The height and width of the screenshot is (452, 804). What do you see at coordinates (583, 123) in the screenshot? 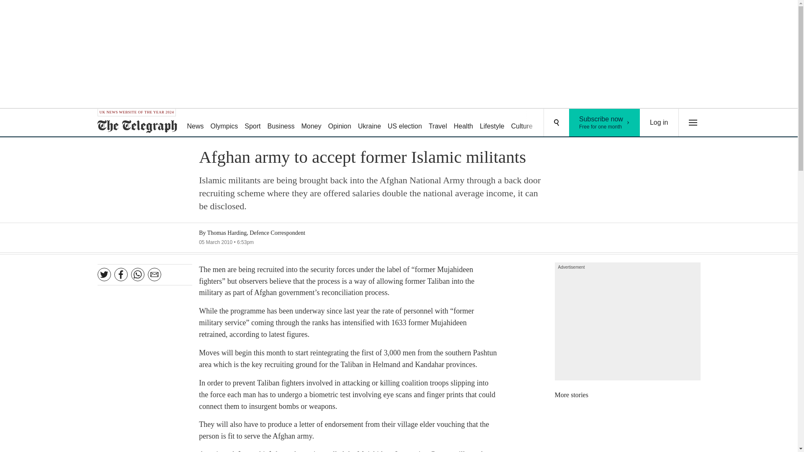
I see `Podcasts` at bounding box center [583, 123].